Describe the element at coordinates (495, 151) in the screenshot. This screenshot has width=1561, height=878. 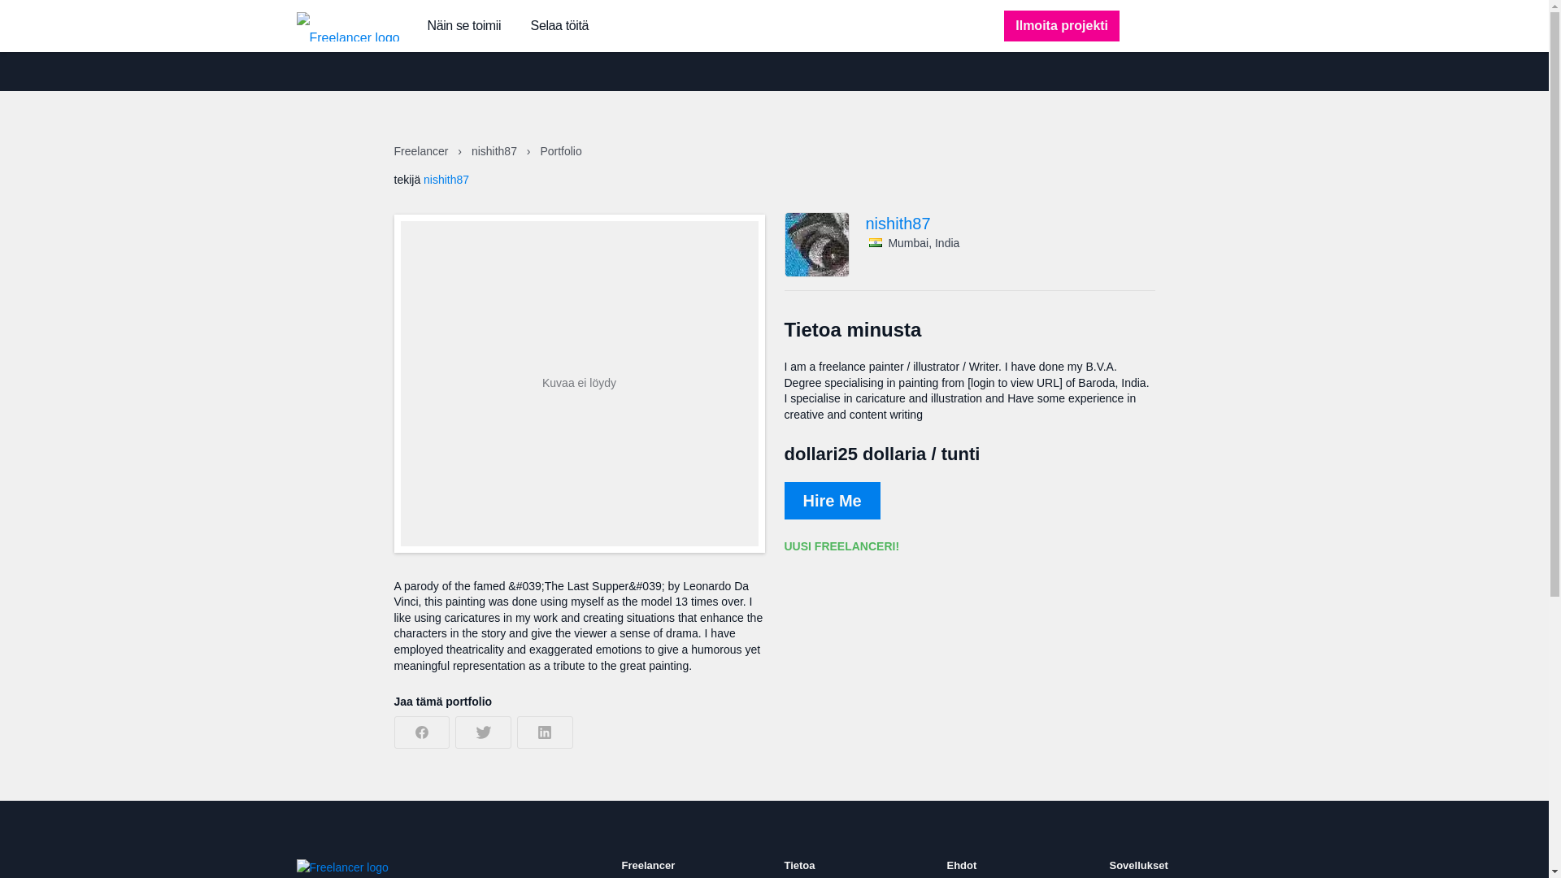
I see `nishith87` at that location.